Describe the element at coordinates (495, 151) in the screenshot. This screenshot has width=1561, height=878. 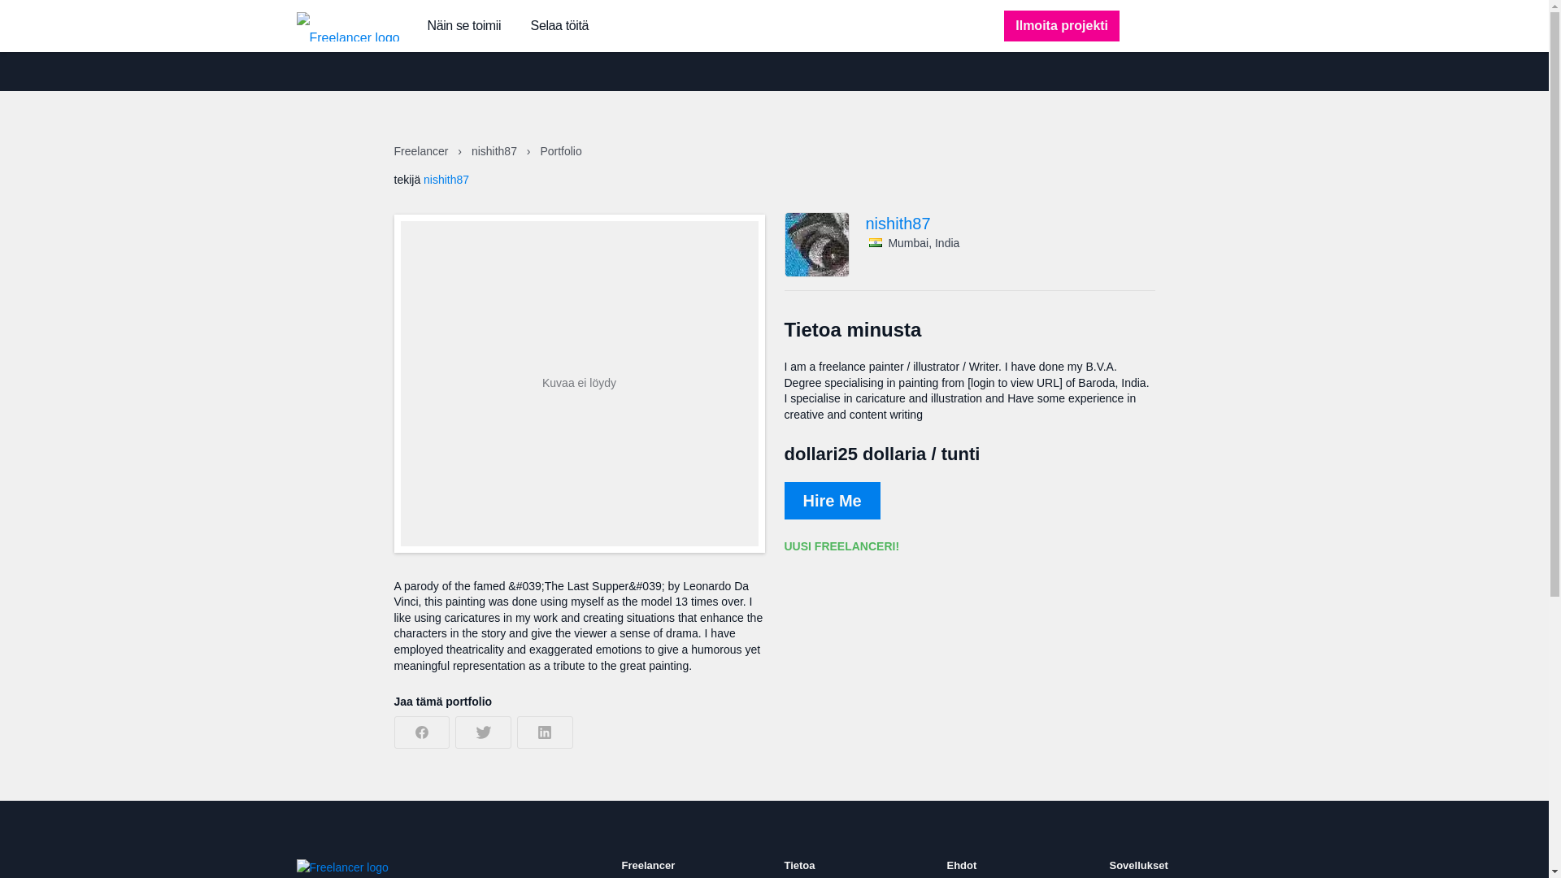
I see `nishith87` at that location.